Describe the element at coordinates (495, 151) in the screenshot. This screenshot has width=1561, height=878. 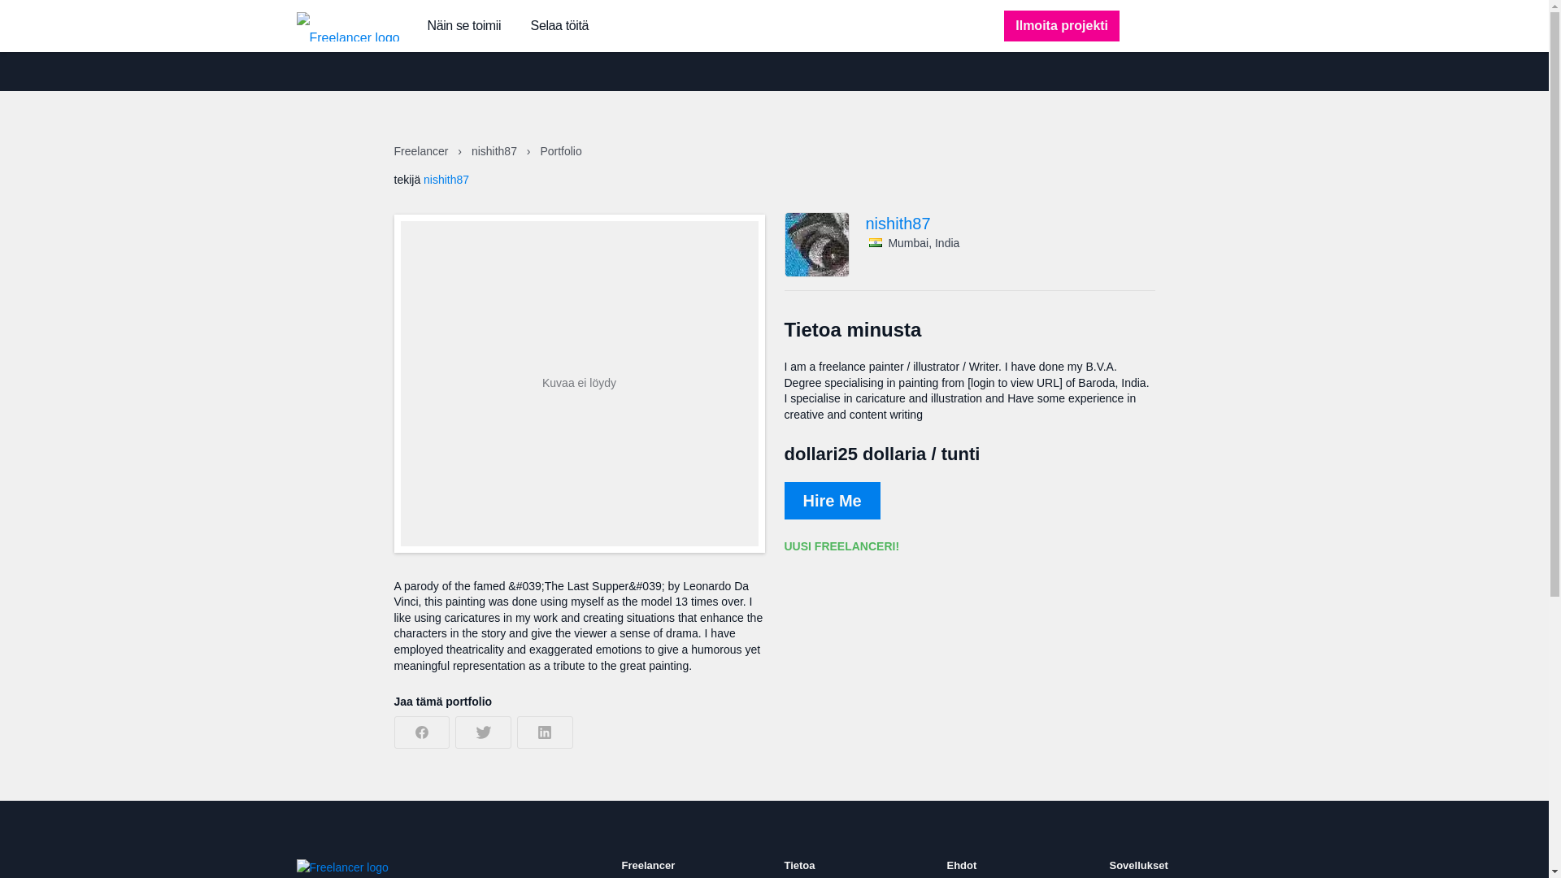
I see `nishith87` at that location.